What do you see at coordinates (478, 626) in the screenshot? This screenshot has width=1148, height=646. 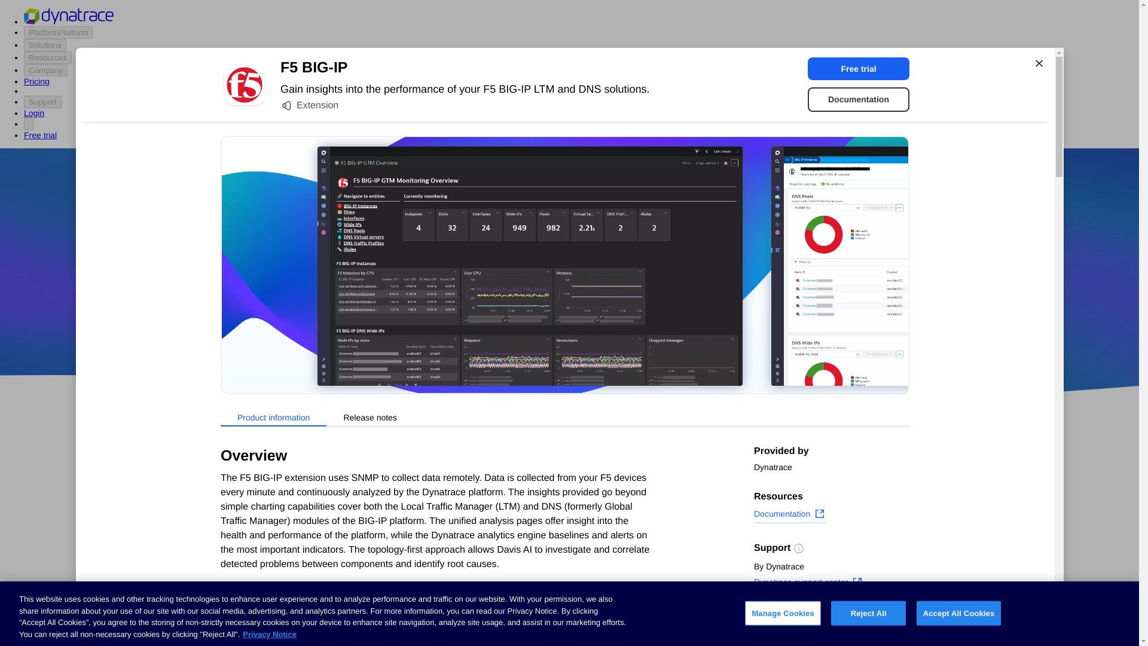 I see ` certificate ssl synthetic test` at bounding box center [478, 626].